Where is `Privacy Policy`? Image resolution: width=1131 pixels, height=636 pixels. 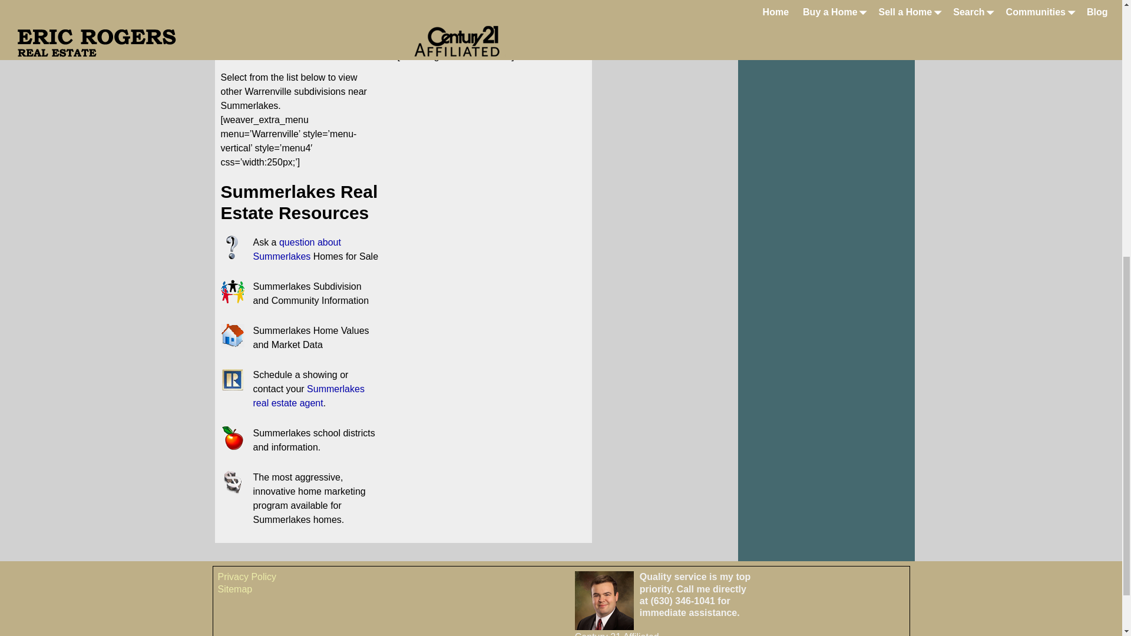 Privacy Policy is located at coordinates (247, 577).